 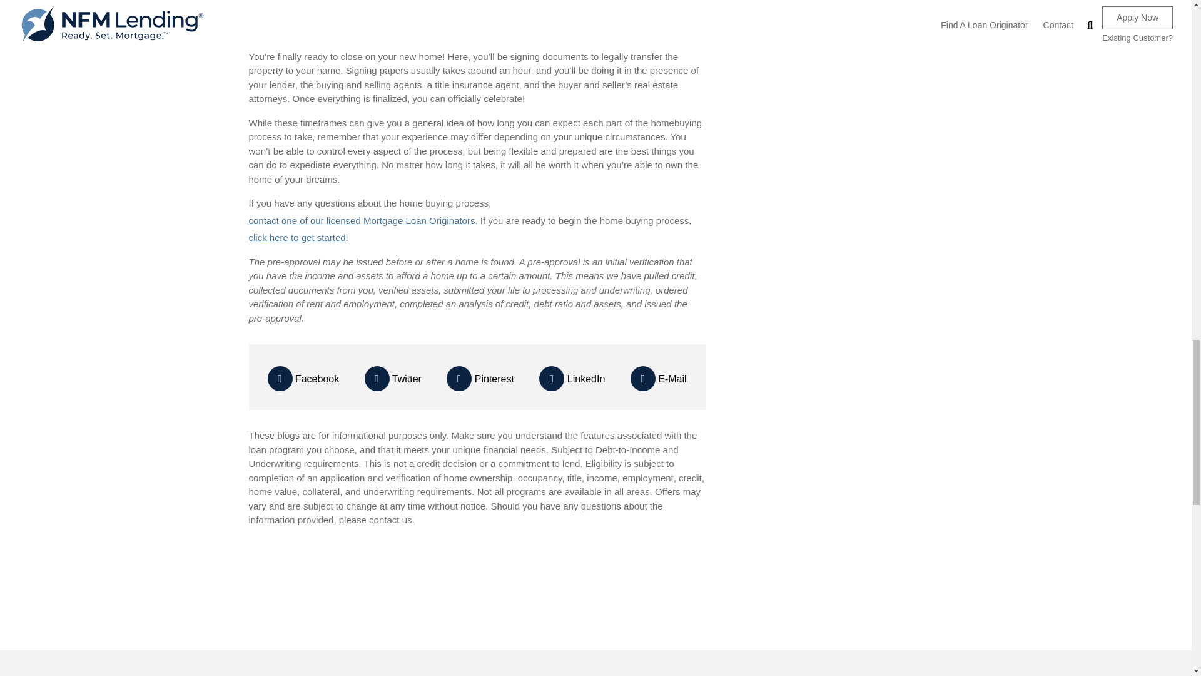 I want to click on Share via Pinterest, so click(x=480, y=379).